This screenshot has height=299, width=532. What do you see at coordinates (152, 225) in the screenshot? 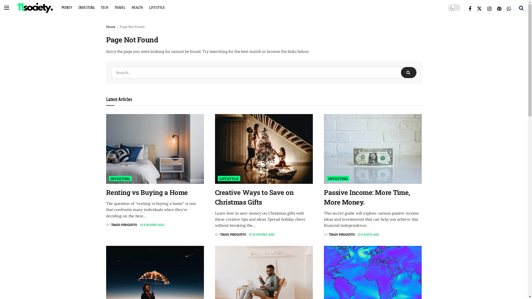
I see `8 HOURS AGO` at bounding box center [152, 225].